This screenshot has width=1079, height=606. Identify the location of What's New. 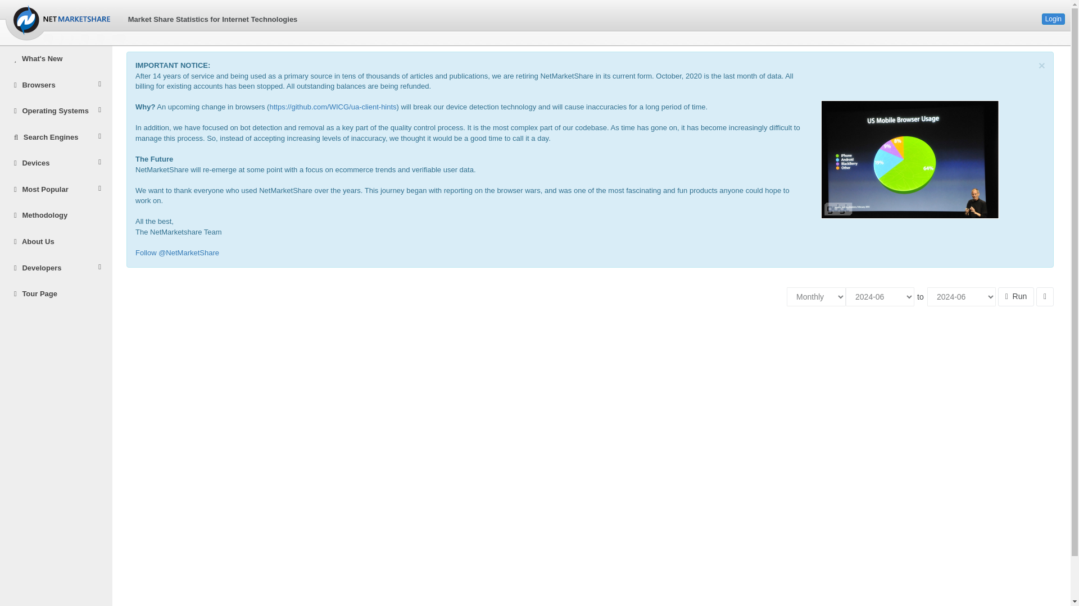
(56, 59).